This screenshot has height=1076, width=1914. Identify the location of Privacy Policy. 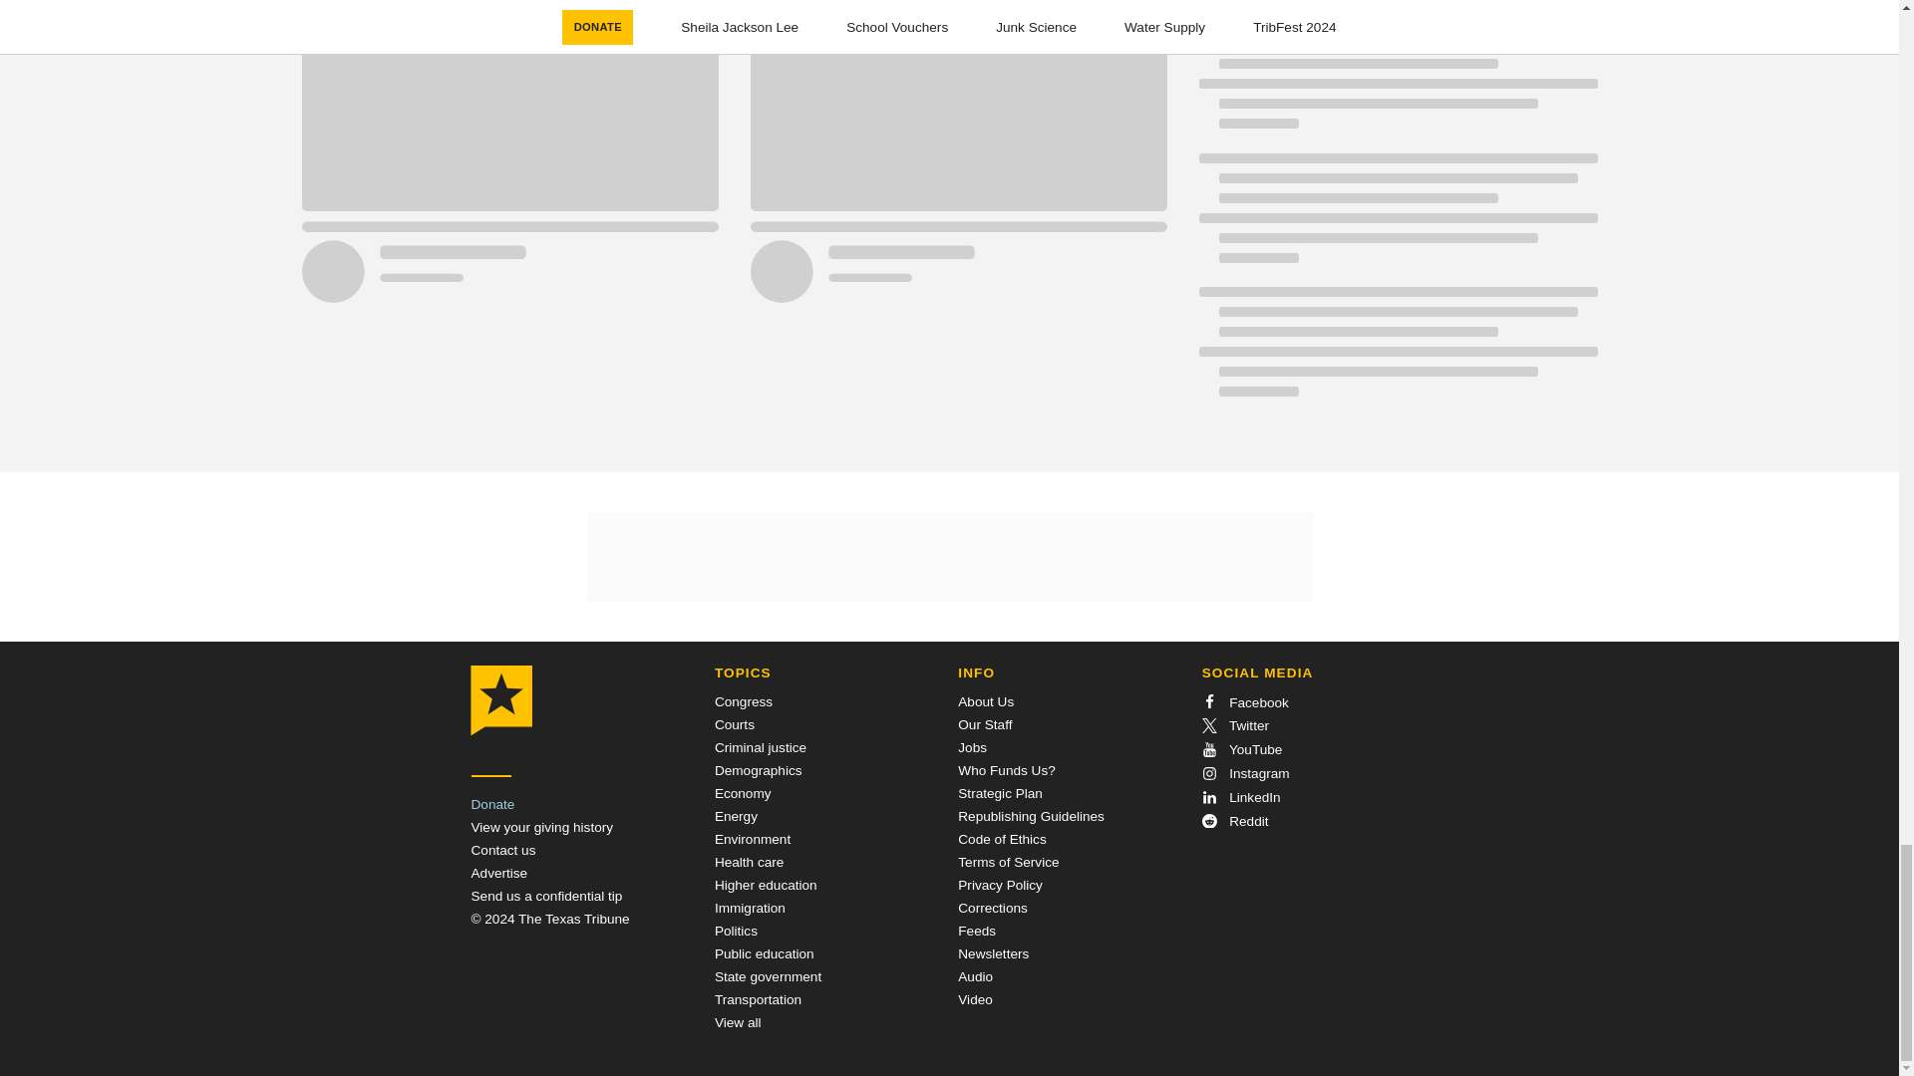
(1001, 885).